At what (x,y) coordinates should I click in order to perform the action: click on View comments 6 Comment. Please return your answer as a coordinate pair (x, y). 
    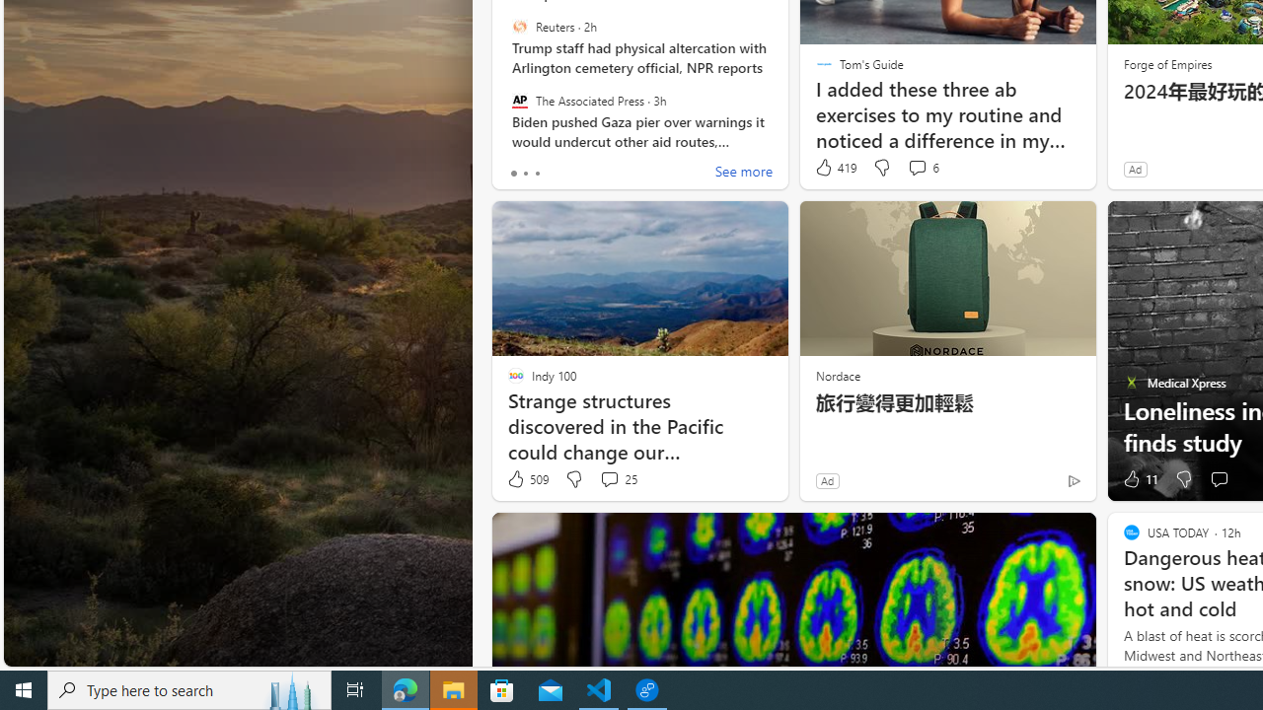
    Looking at the image, I should click on (924, 168).